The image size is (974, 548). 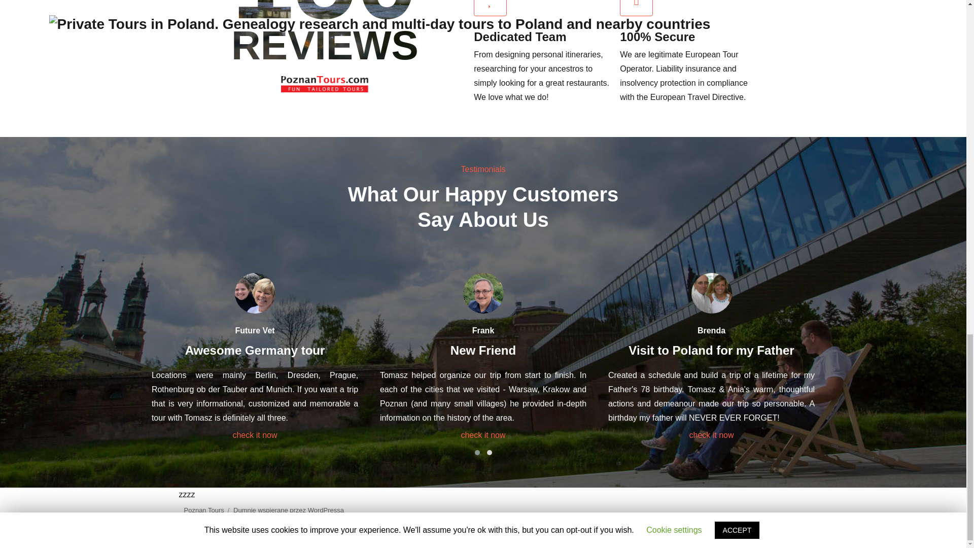 What do you see at coordinates (711, 435) in the screenshot?
I see `check it now` at bounding box center [711, 435].